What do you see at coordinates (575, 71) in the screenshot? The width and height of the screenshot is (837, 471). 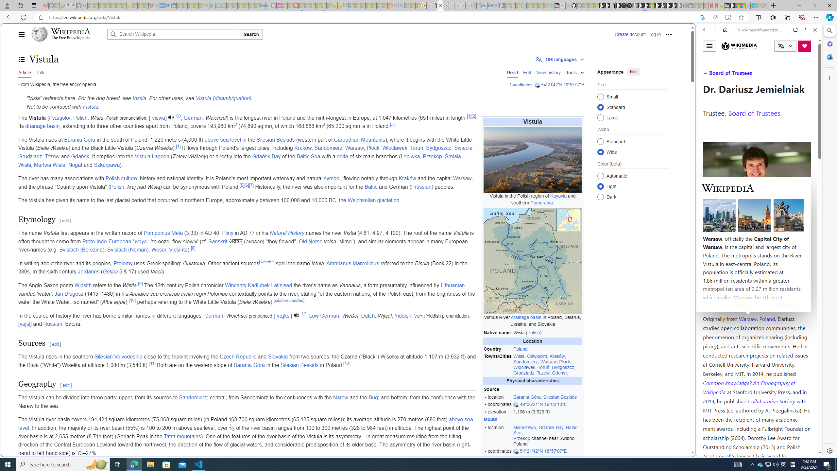 I see `Tools` at bounding box center [575, 71].